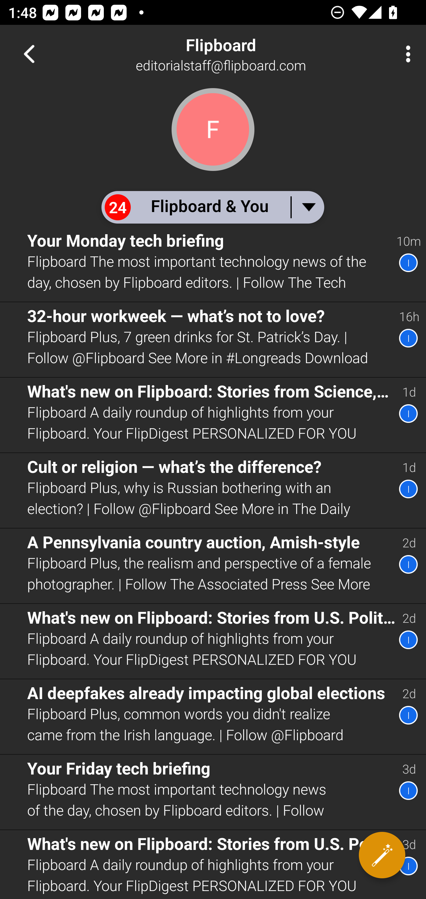 This screenshot has height=899, width=426. I want to click on Navigate up, so click(29, 54).